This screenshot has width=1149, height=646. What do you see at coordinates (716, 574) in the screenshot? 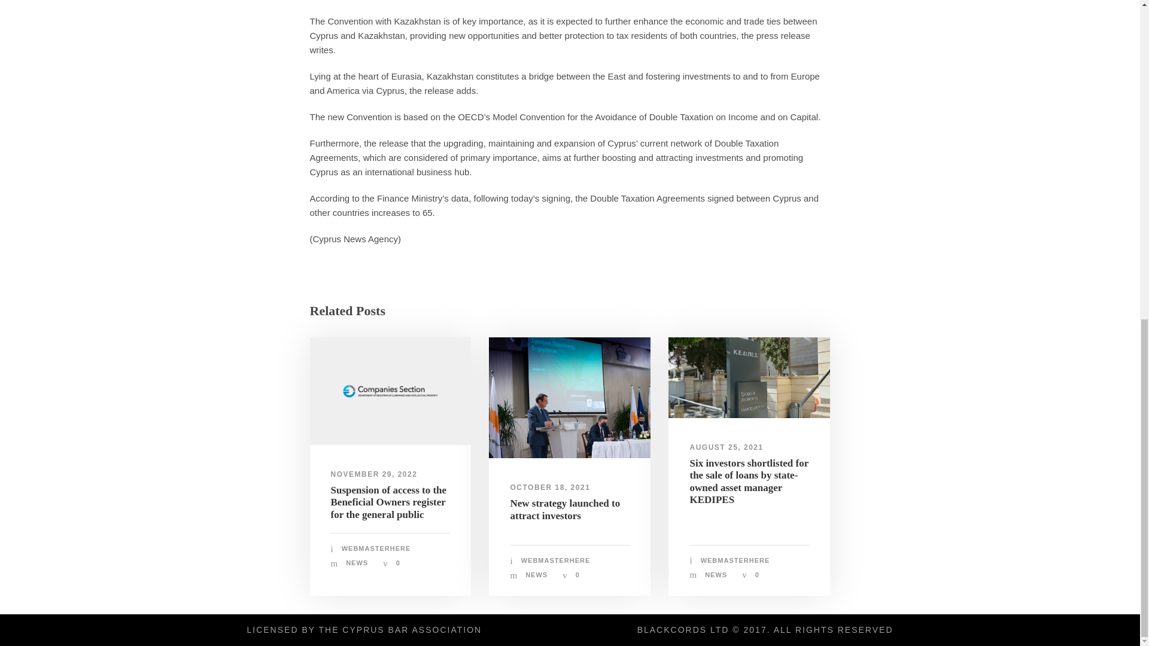
I see `NEWS` at bounding box center [716, 574].